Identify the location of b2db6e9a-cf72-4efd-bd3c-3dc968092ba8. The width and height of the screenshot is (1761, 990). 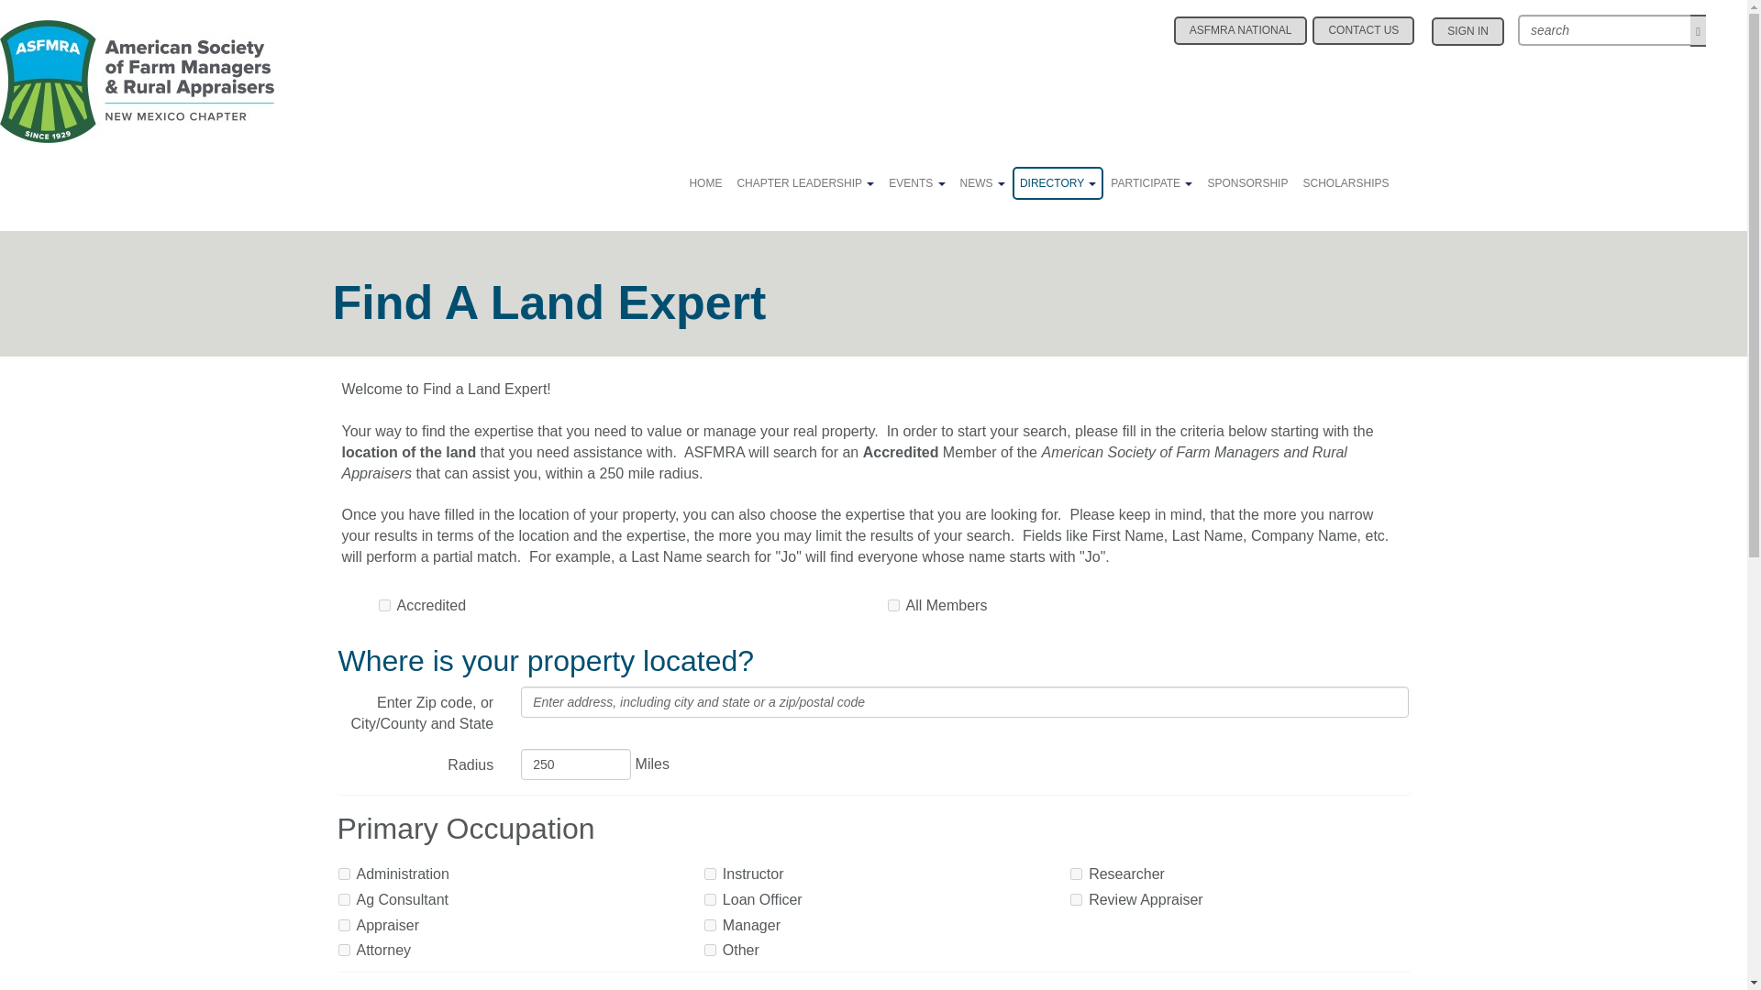
(710, 874).